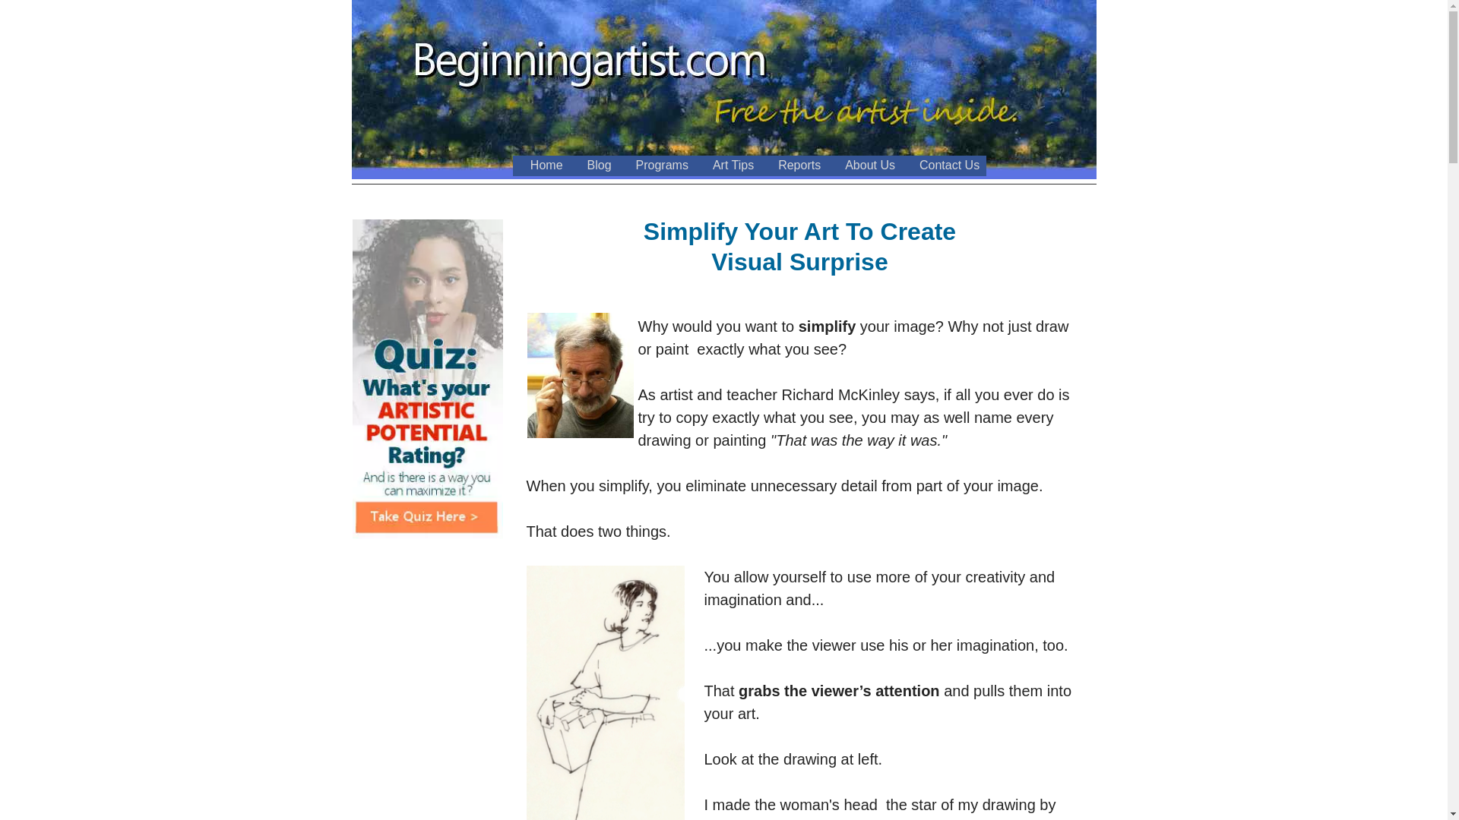  Describe the element at coordinates (541, 166) in the screenshot. I see `Home` at that location.